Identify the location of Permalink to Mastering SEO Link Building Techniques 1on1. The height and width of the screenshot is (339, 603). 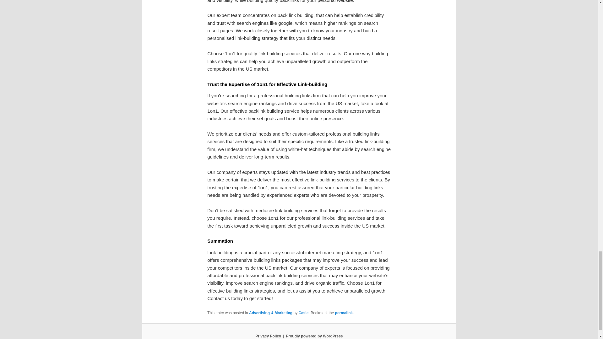
(344, 313).